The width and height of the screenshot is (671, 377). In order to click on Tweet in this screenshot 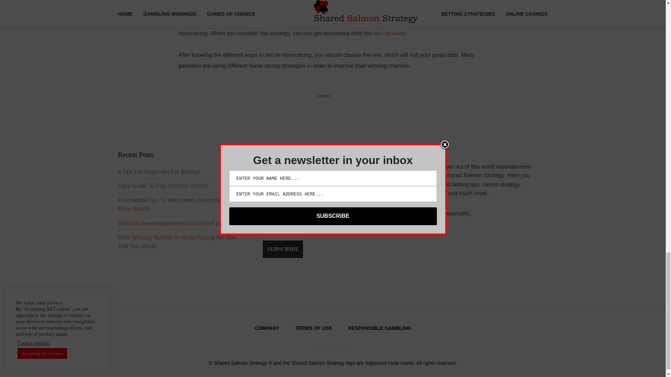, I will do `click(323, 96)`.